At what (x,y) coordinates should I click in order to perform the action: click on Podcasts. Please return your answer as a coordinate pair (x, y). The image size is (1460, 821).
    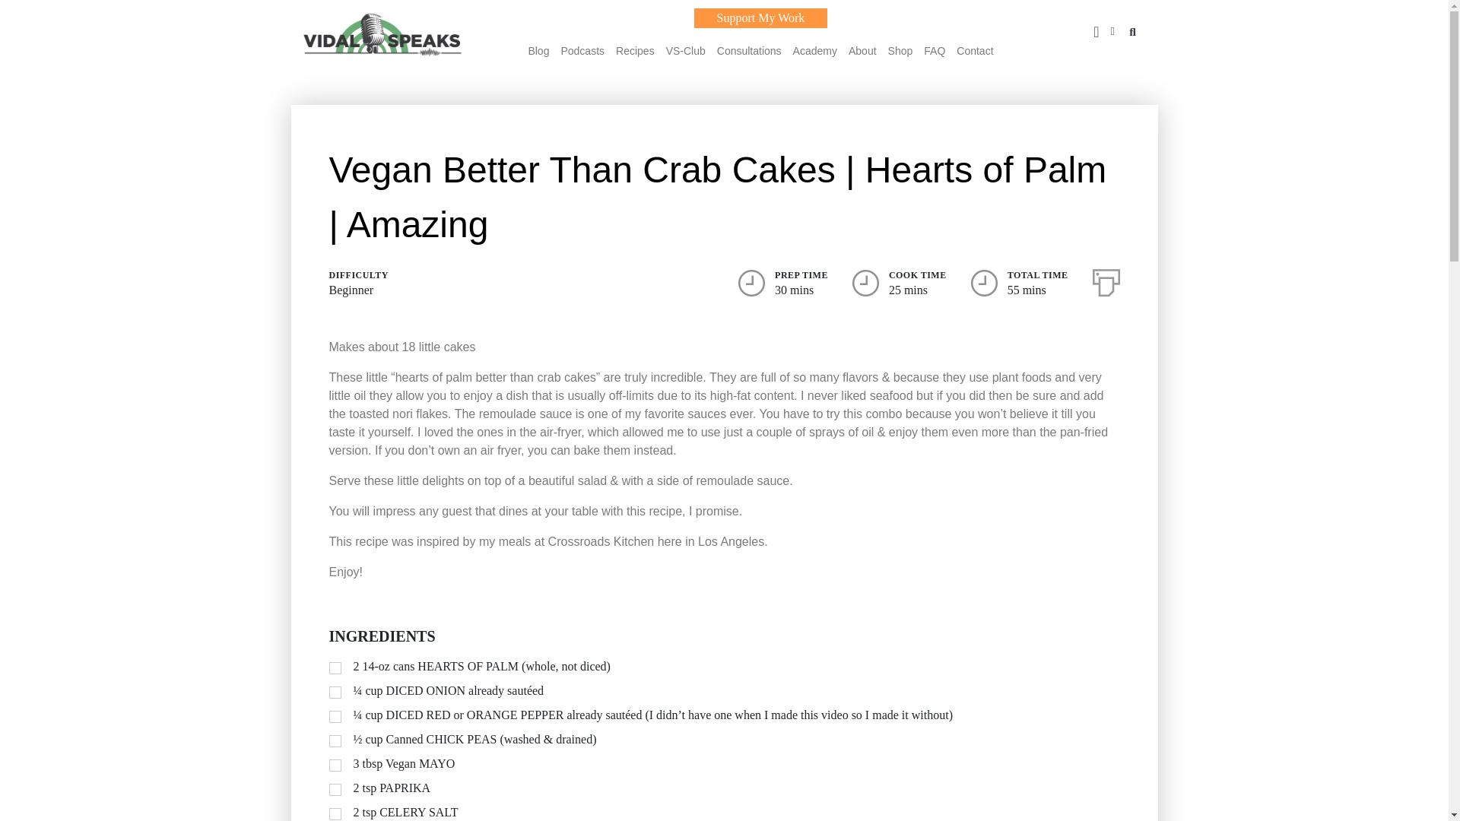
    Looking at the image, I should click on (582, 50).